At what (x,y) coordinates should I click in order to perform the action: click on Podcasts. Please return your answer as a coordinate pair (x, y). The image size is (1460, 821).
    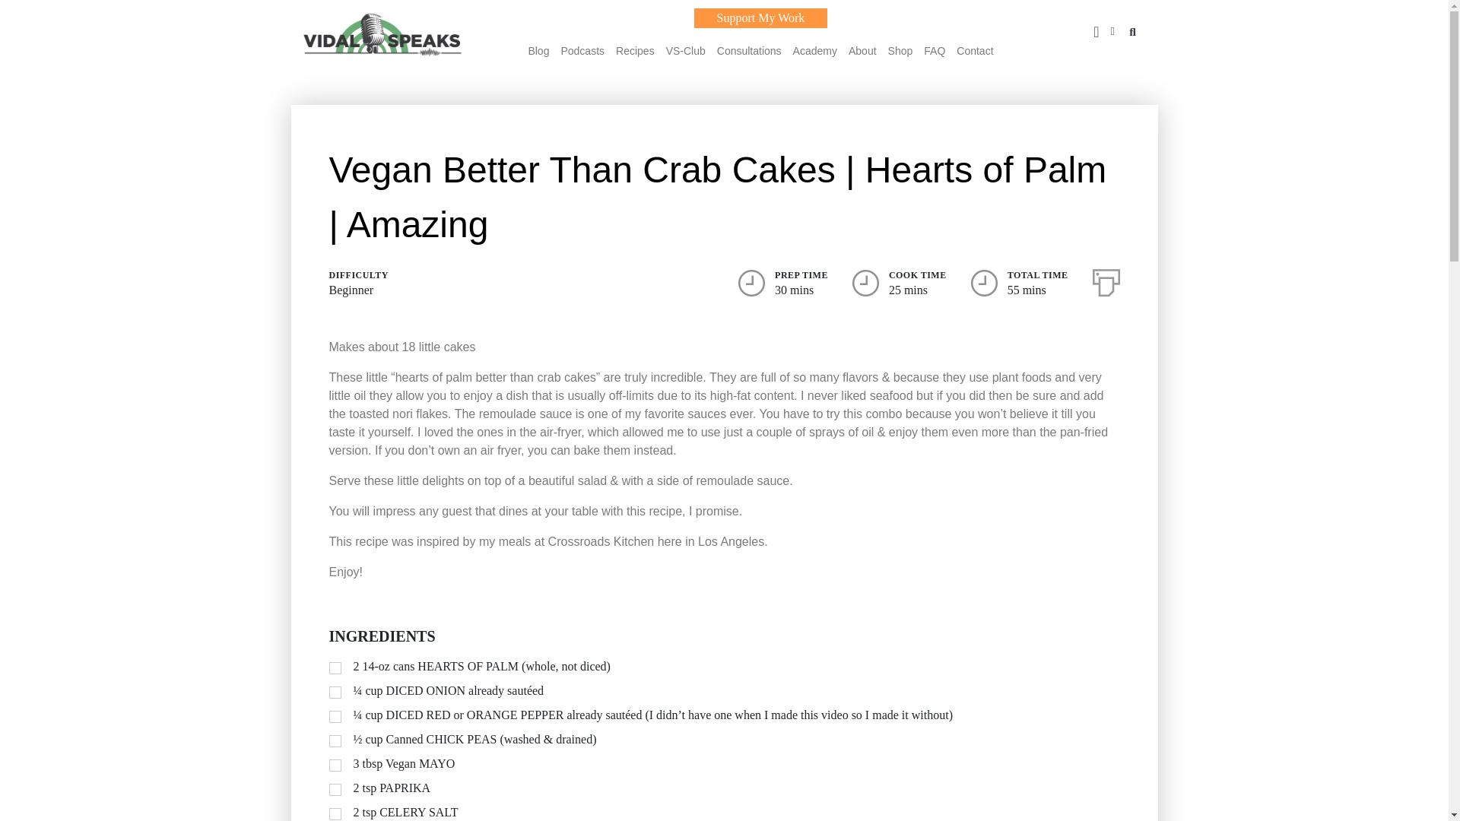
    Looking at the image, I should click on (582, 50).